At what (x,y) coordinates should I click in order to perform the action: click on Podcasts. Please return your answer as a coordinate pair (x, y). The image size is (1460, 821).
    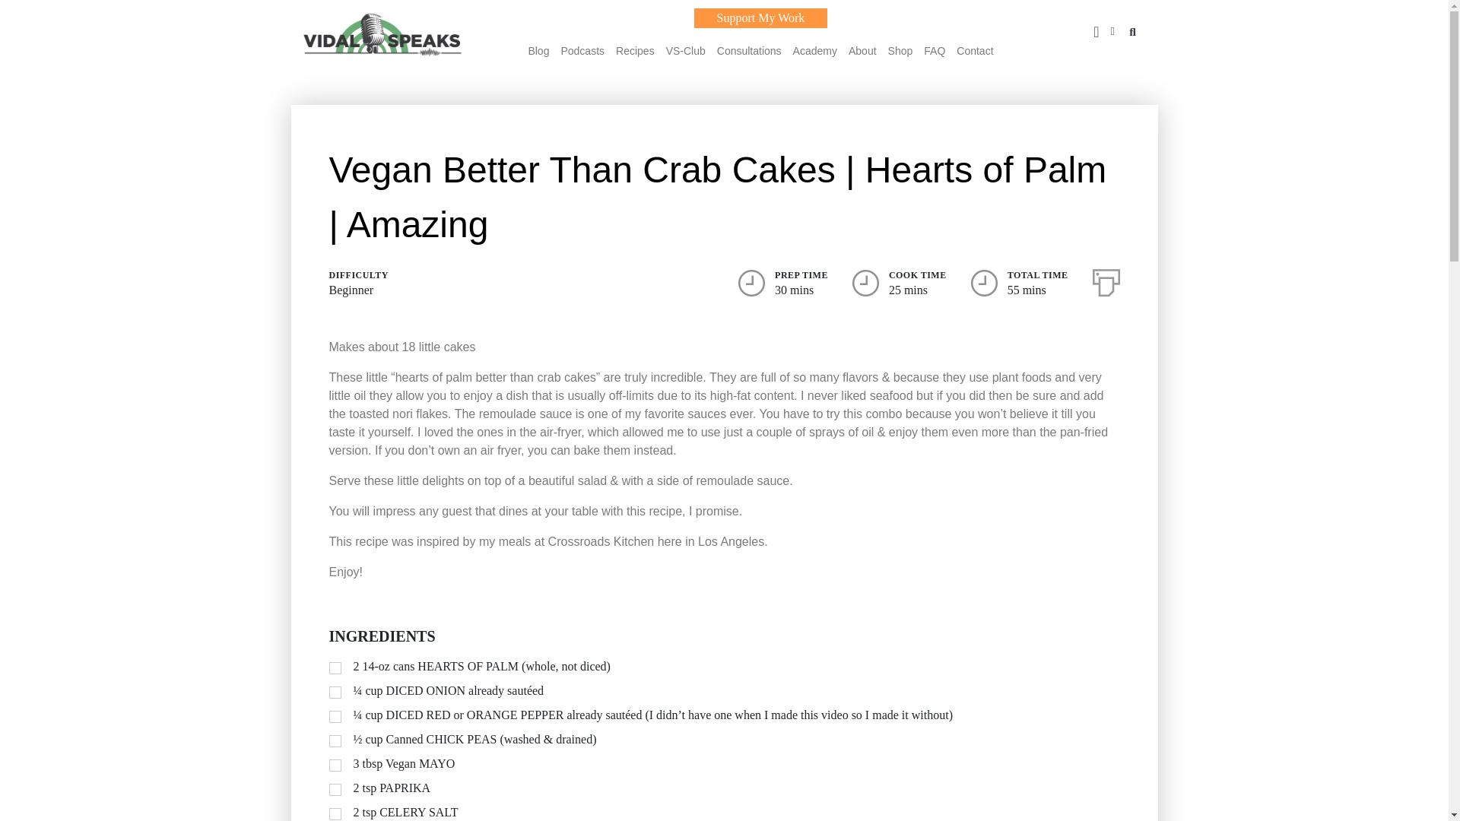
    Looking at the image, I should click on (582, 50).